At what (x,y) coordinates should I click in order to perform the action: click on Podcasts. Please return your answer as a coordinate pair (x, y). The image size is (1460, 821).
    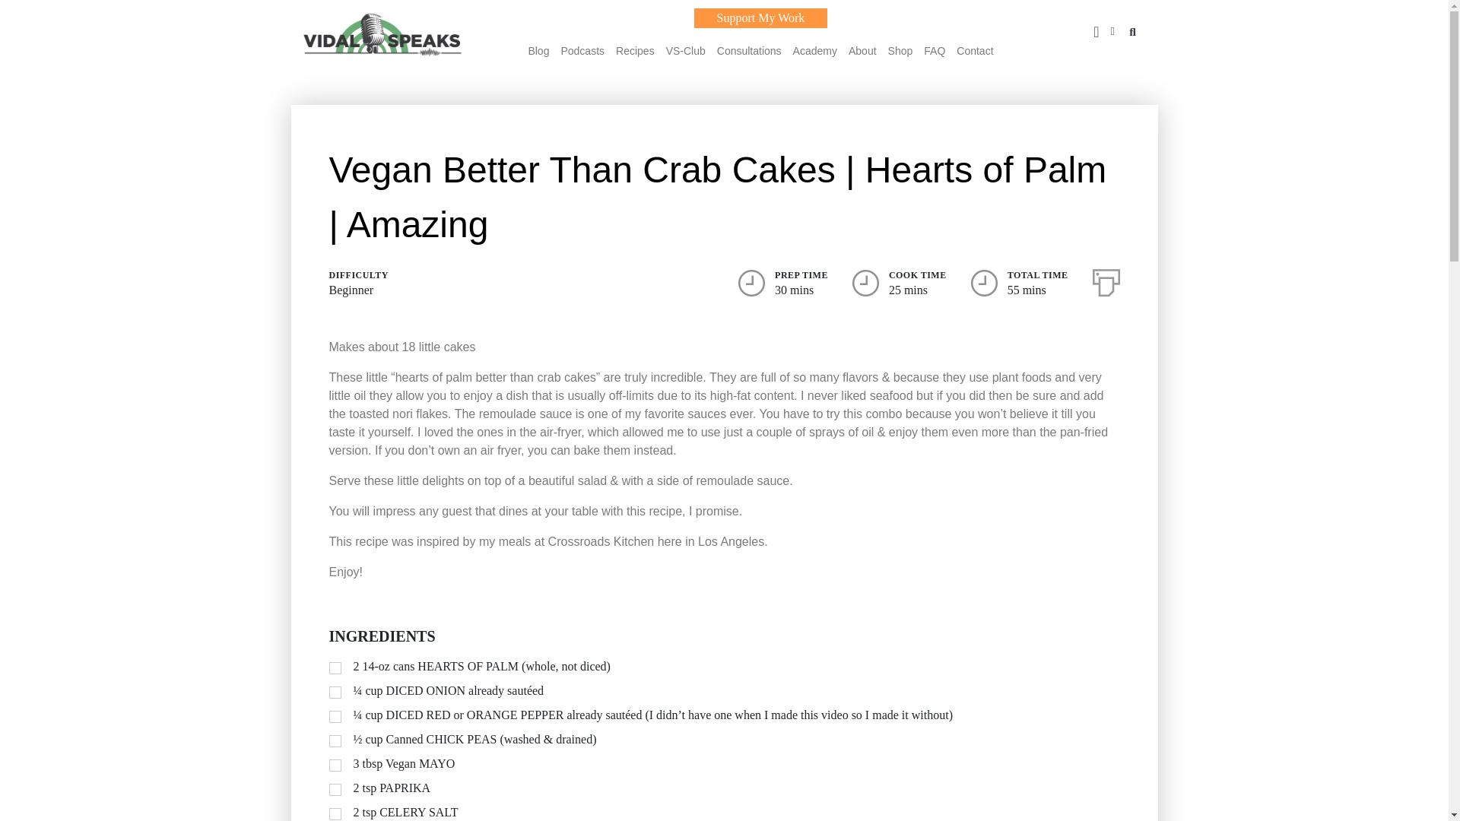
    Looking at the image, I should click on (582, 50).